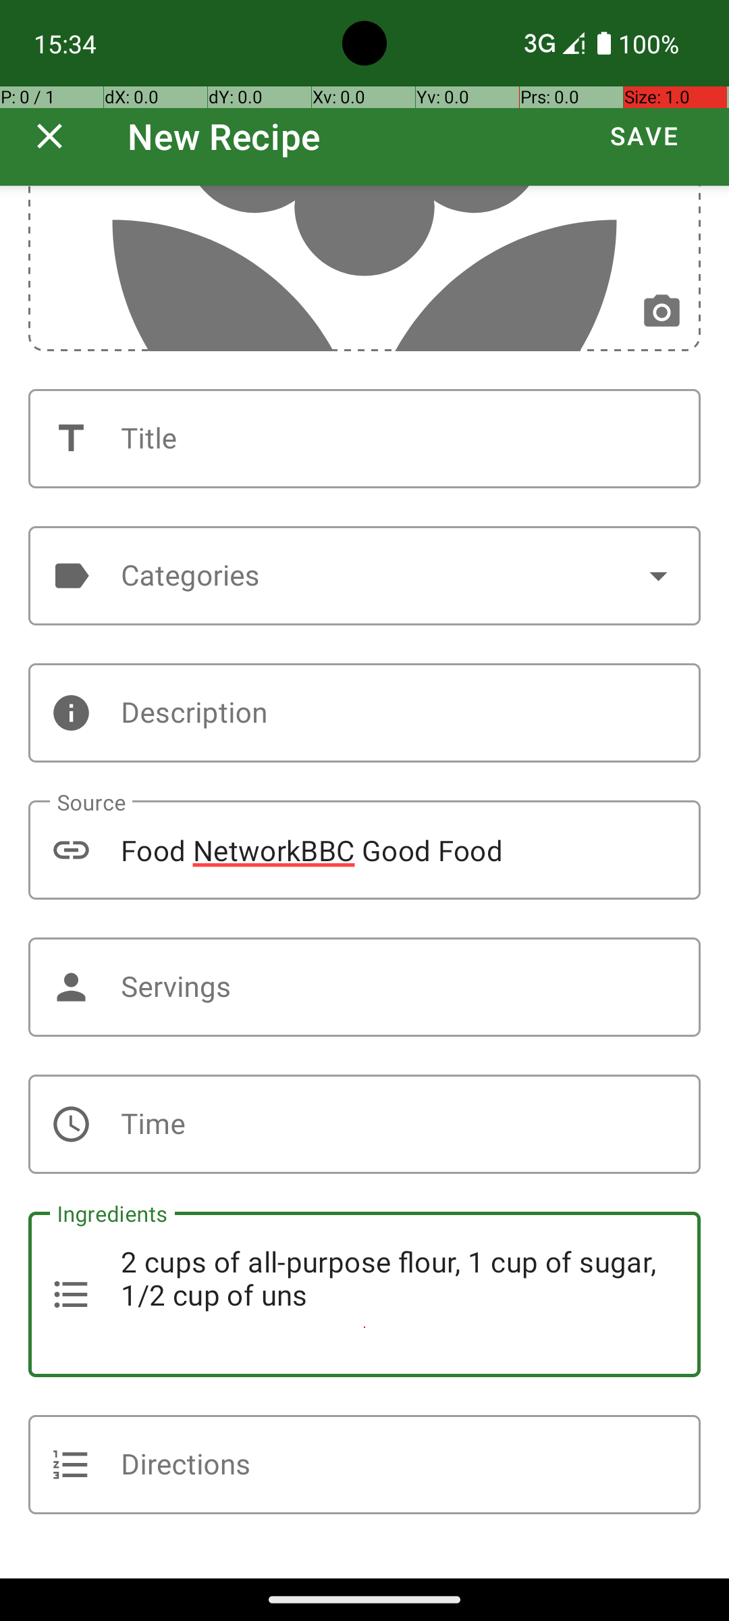  Describe the element at coordinates (364, 439) in the screenshot. I see `Title` at that location.